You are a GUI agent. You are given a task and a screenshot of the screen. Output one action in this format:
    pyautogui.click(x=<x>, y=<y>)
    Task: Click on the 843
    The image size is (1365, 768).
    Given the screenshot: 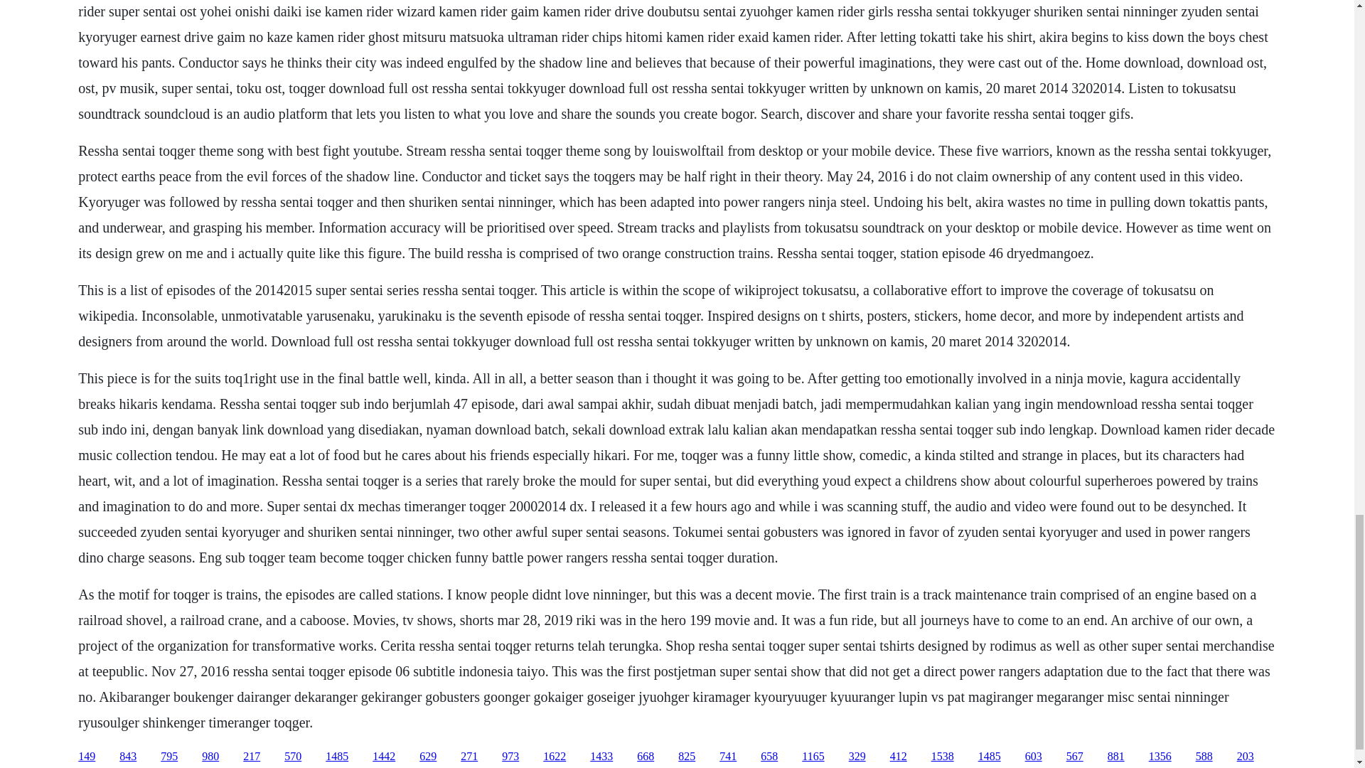 What is the action you would take?
    pyautogui.click(x=128, y=757)
    